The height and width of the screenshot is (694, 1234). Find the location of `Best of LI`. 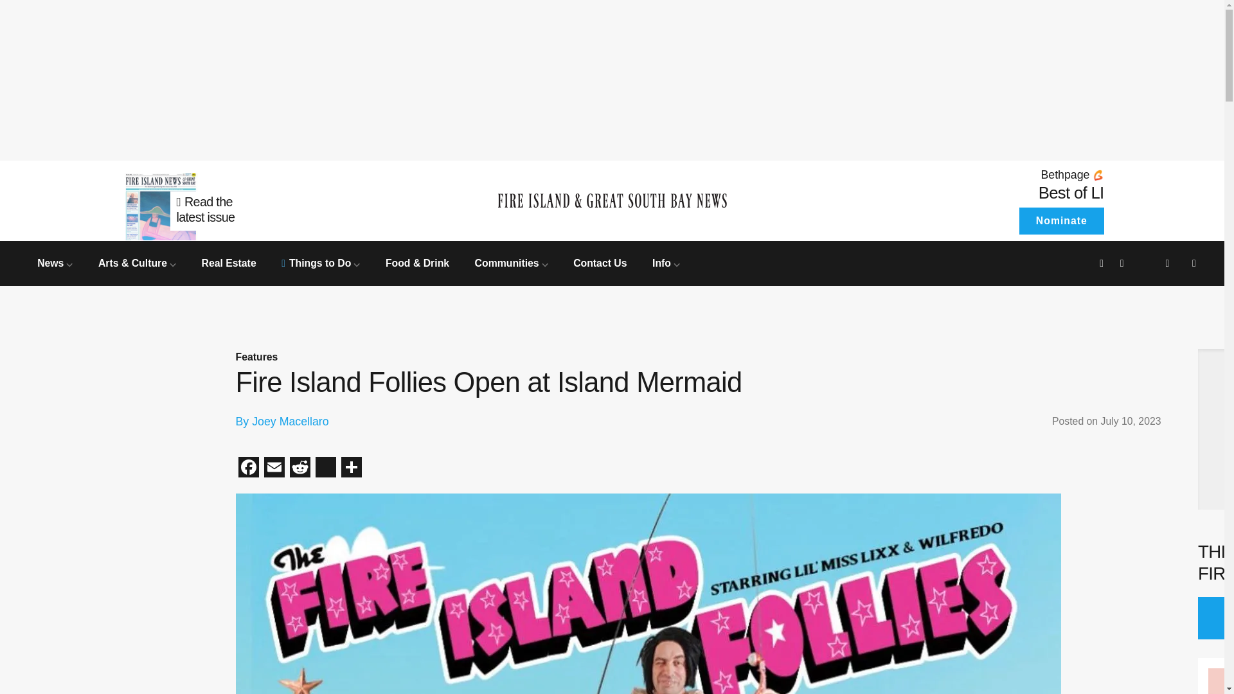

Best of LI is located at coordinates (1060, 221).